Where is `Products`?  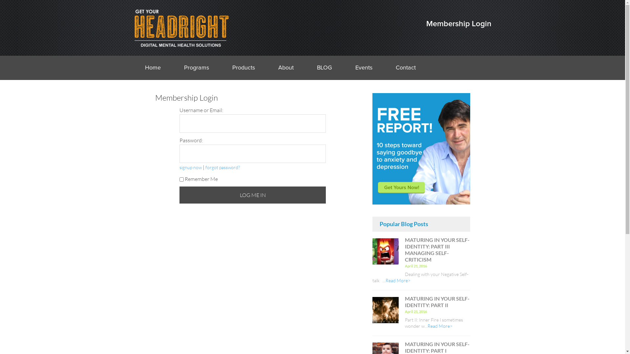
Products is located at coordinates (243, 68).